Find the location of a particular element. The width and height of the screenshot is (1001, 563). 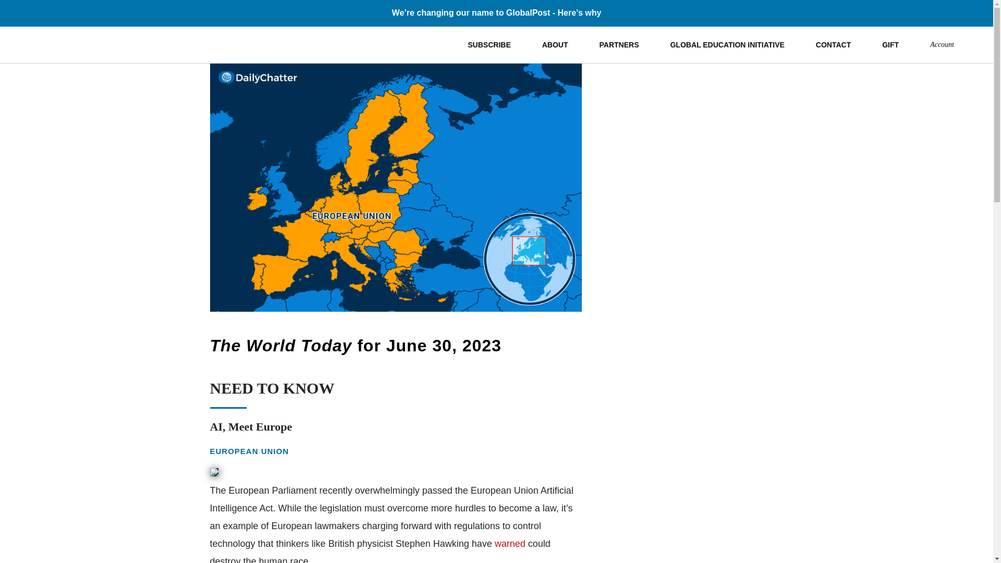

GIFT is located at coordinates (890, 44).